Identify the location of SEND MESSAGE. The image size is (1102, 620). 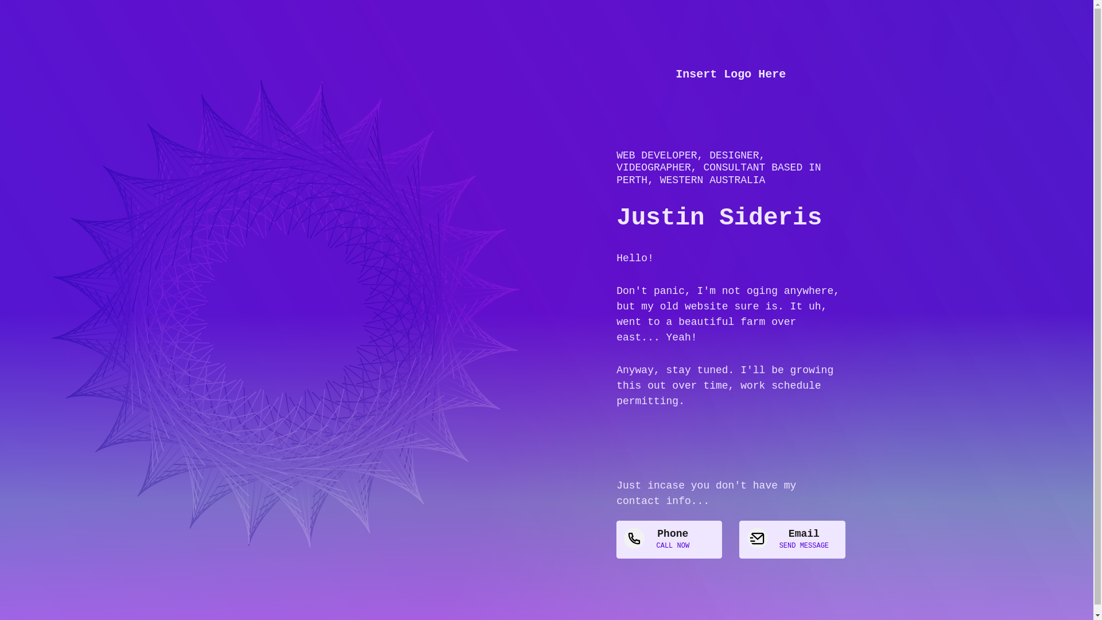
(804, 546).